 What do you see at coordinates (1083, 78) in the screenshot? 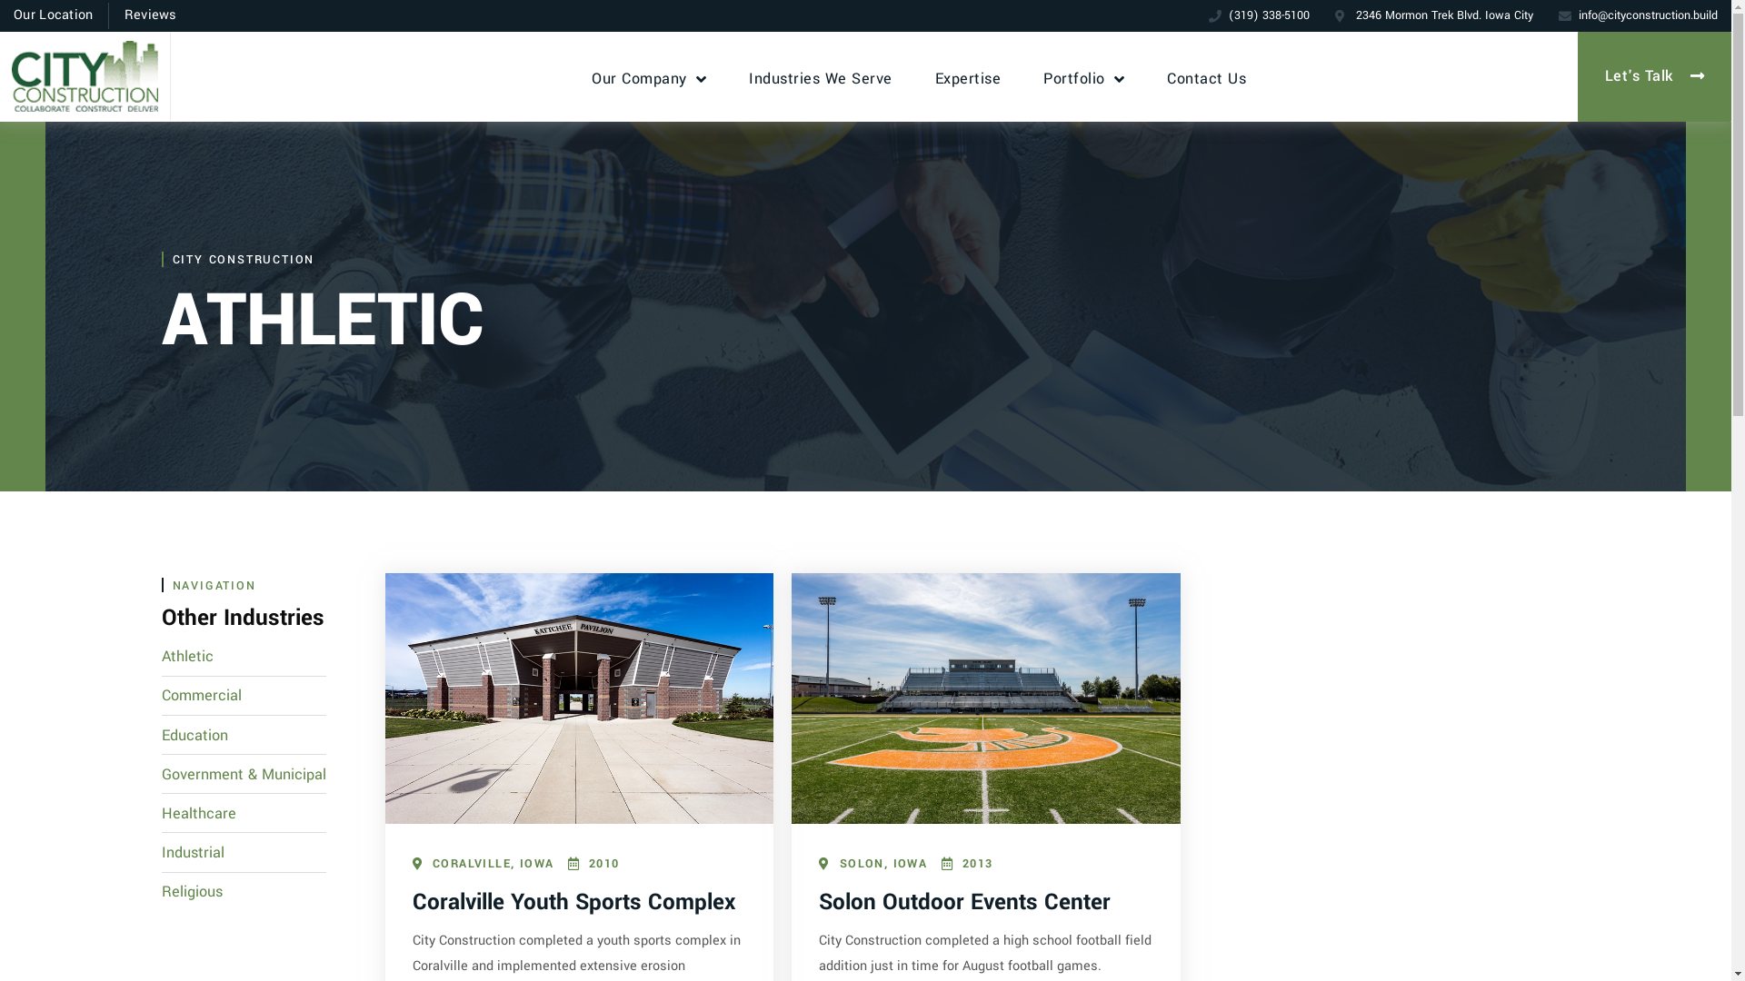
I see `Portfolio` at bounding box center [1083, 78].